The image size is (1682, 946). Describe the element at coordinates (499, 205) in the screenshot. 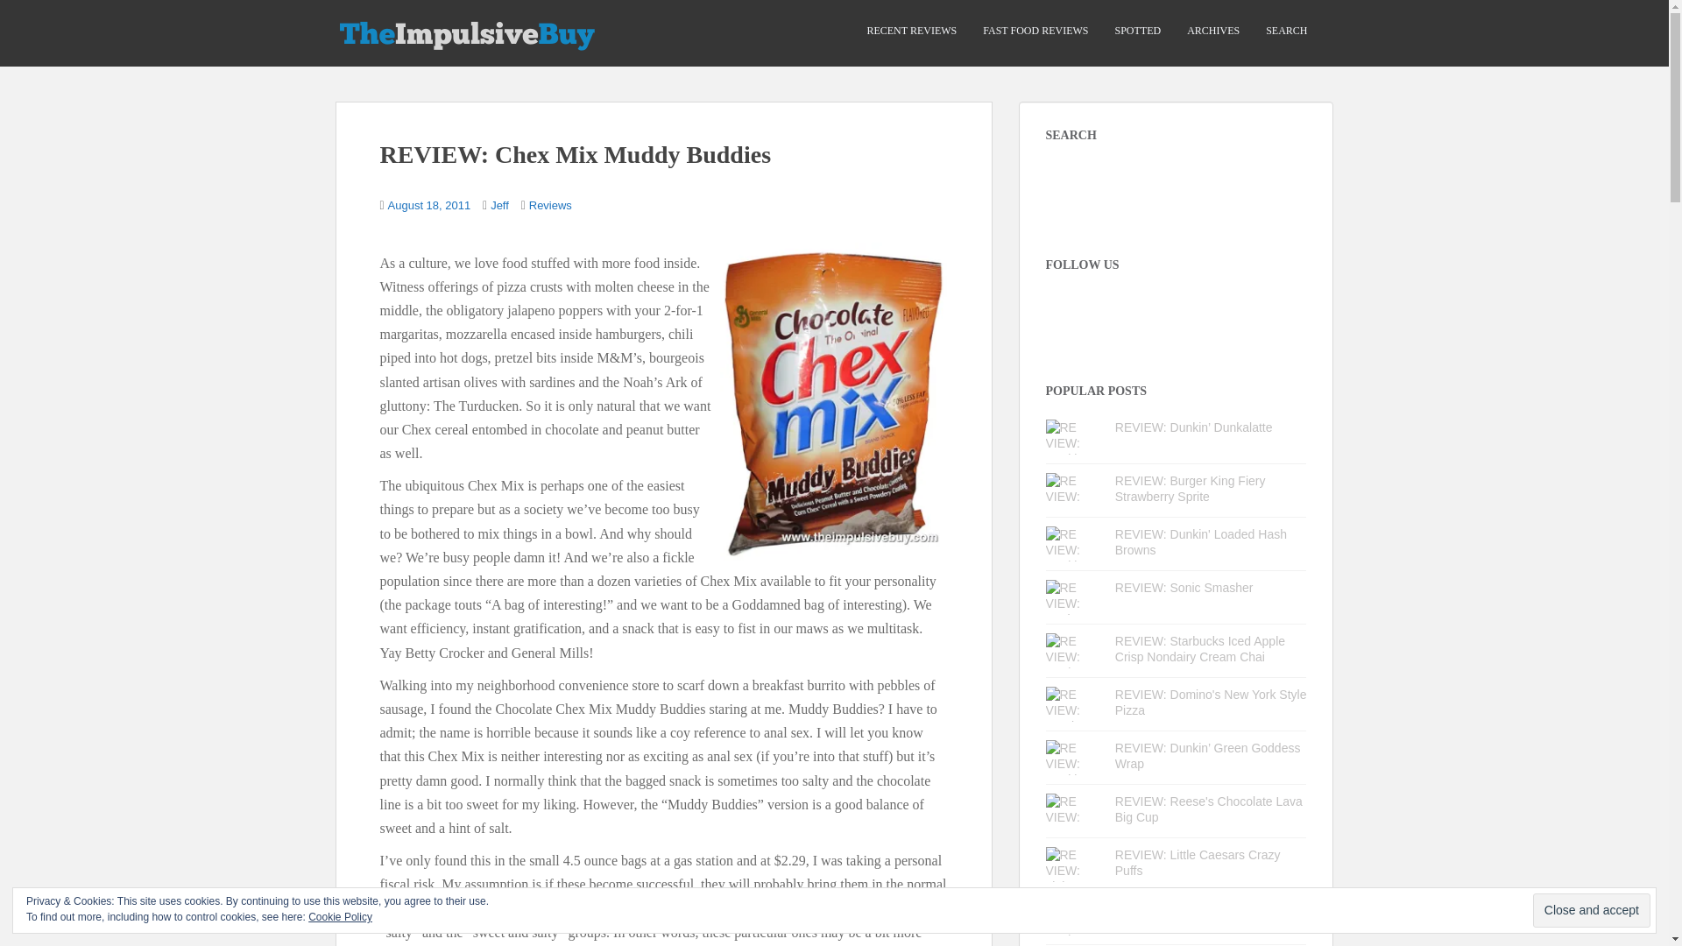

I see `Jeff` at that location.